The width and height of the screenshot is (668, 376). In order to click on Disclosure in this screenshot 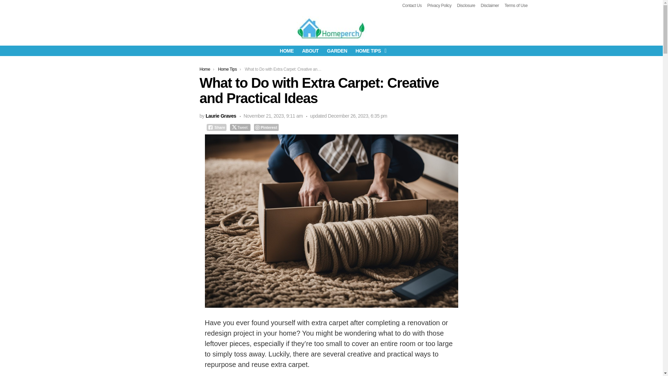, I will do `click(466, 6)`.